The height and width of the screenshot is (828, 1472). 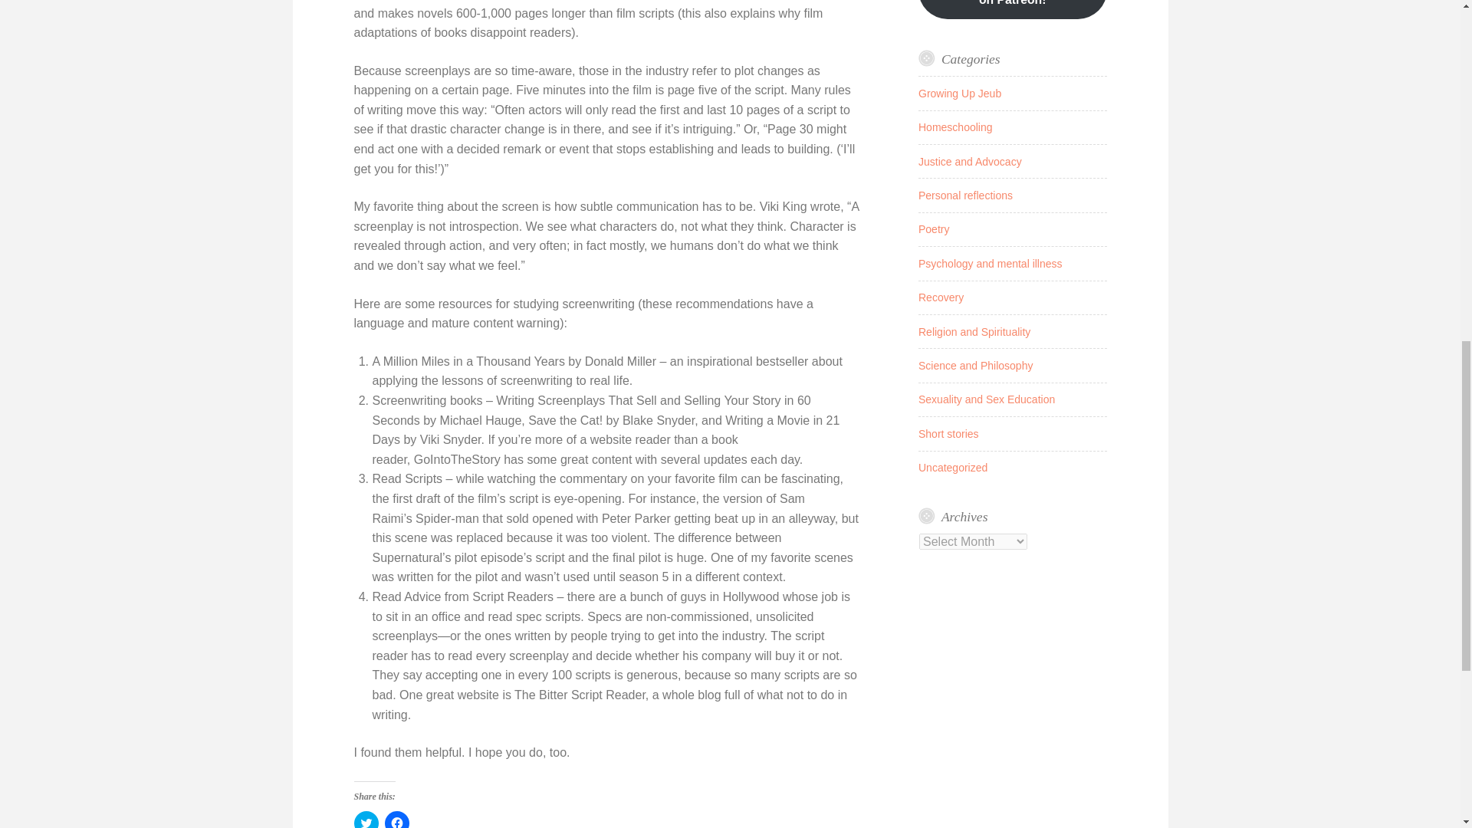 What do you see at coordinates (941, 297) in the screenshot?
I see `Recovery` at bounding box center [941, 297].